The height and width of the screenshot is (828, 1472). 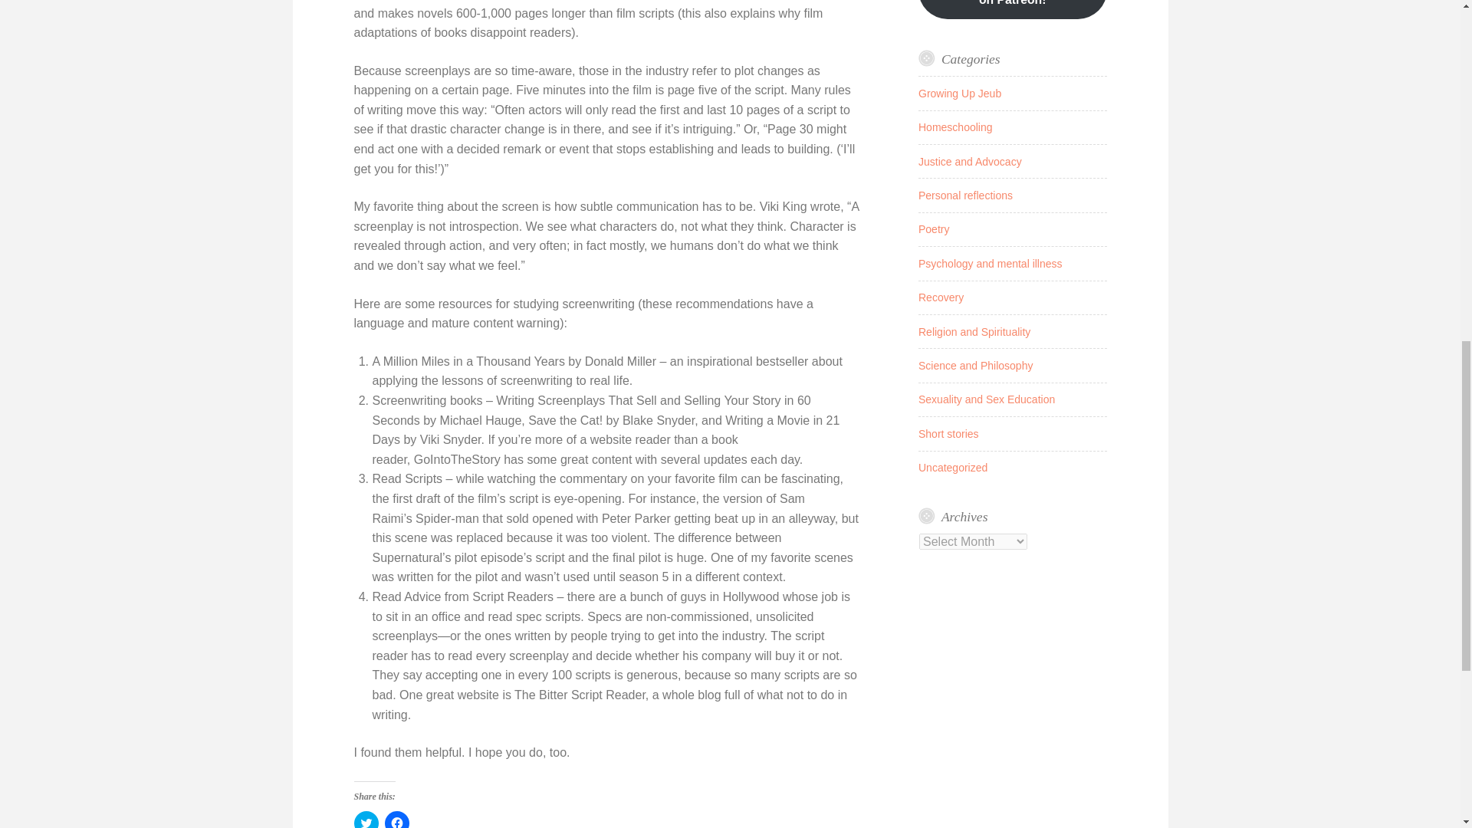 What do you see at coordinates (941, 297) in the screenshot?
I see `Recovery` at bounding box center [941, 297].